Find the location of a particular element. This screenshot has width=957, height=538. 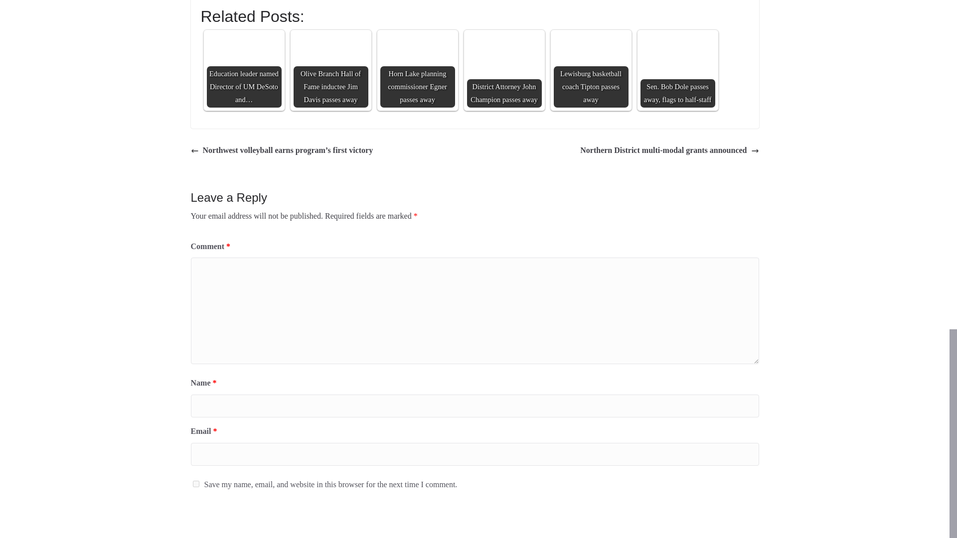

Olive Branch Hall of Fame inductee Jim Davis passes away is located at coordinates (330, 70).